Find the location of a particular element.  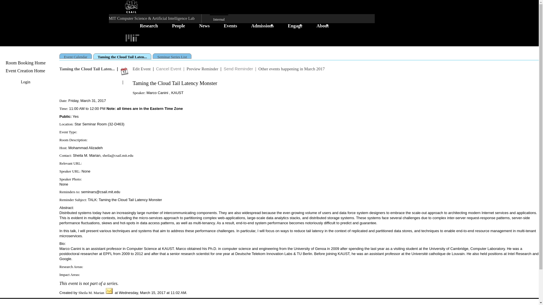

People is located at coordinates (178, 25).